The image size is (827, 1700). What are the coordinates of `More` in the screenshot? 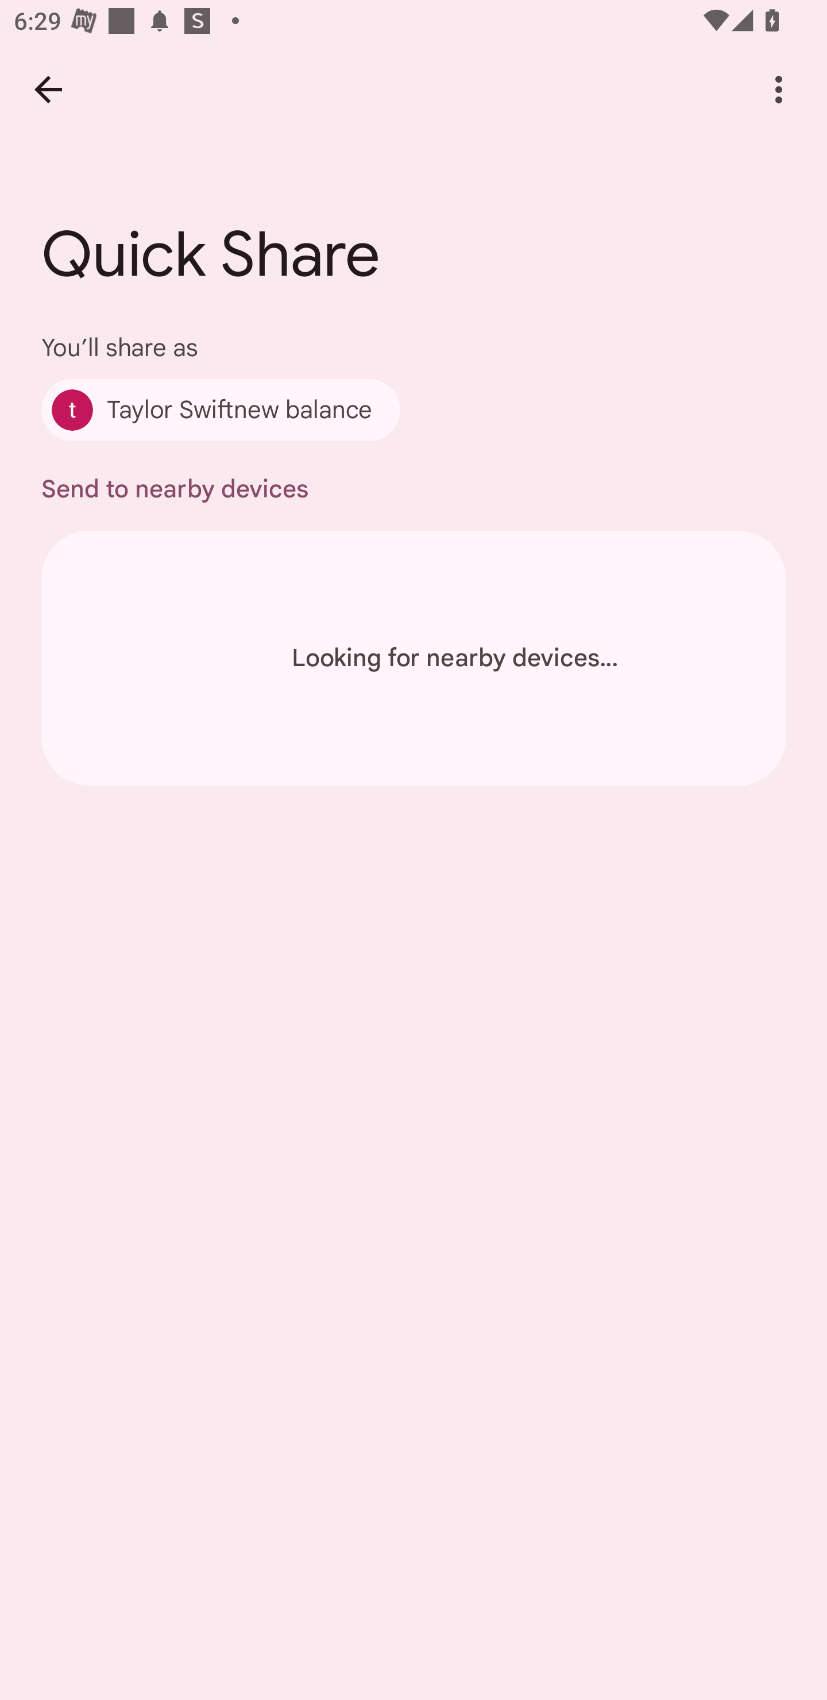 It's located at (779, 88).